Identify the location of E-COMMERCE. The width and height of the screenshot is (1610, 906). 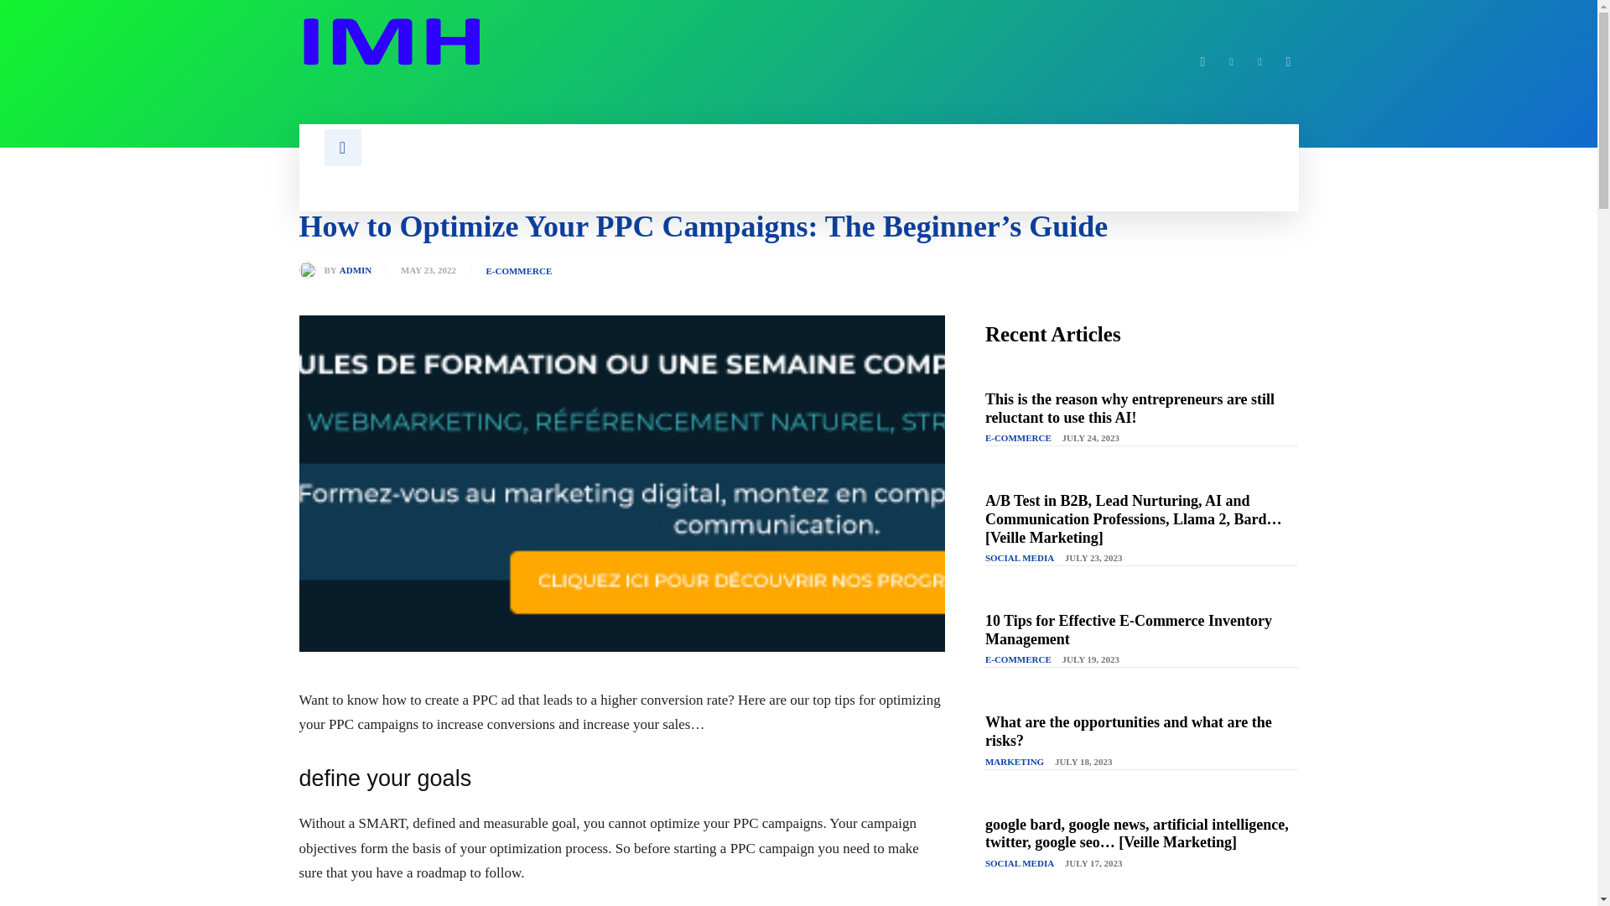
(518, 271).